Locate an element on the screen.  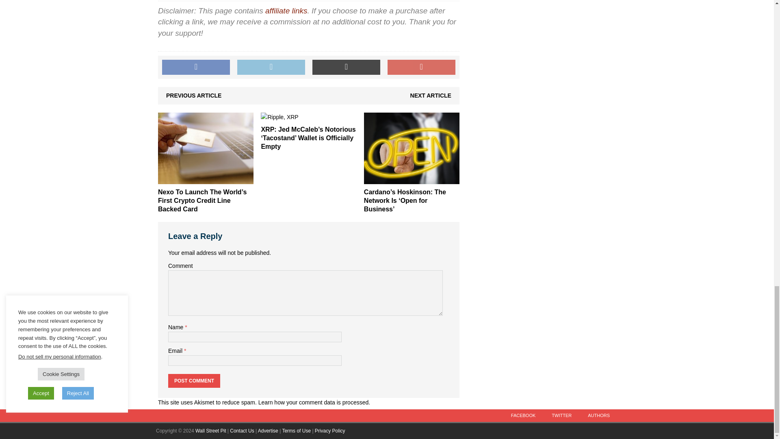
Post Comment is located at coordinates (194, 380).